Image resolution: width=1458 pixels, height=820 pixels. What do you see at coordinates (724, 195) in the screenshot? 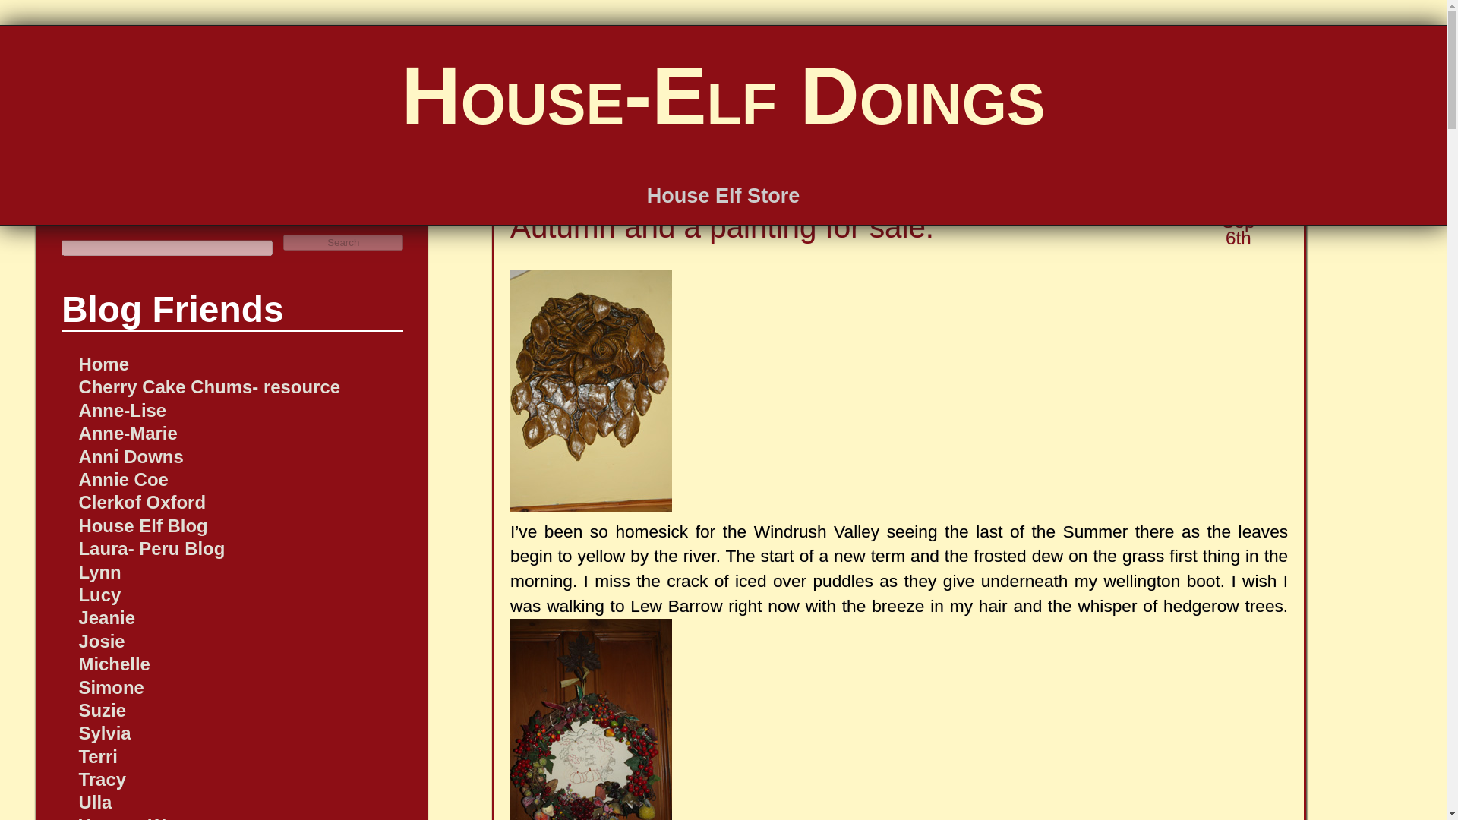
I see `House Elf Store` at bounding box center [724, 195].